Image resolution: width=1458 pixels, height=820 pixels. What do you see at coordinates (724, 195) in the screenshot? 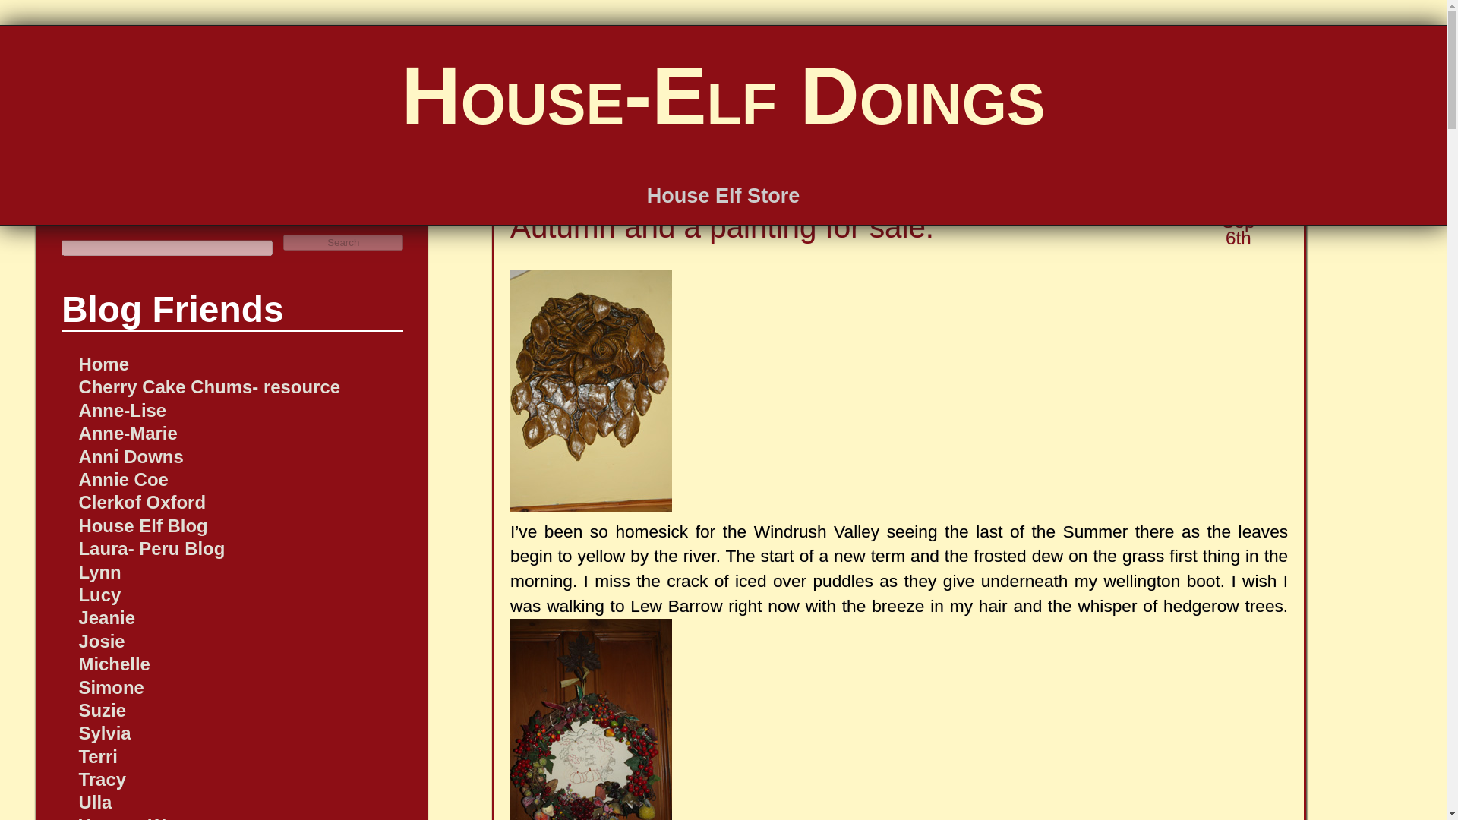
I see `House Elf Store` at bounding box center [724, 195].